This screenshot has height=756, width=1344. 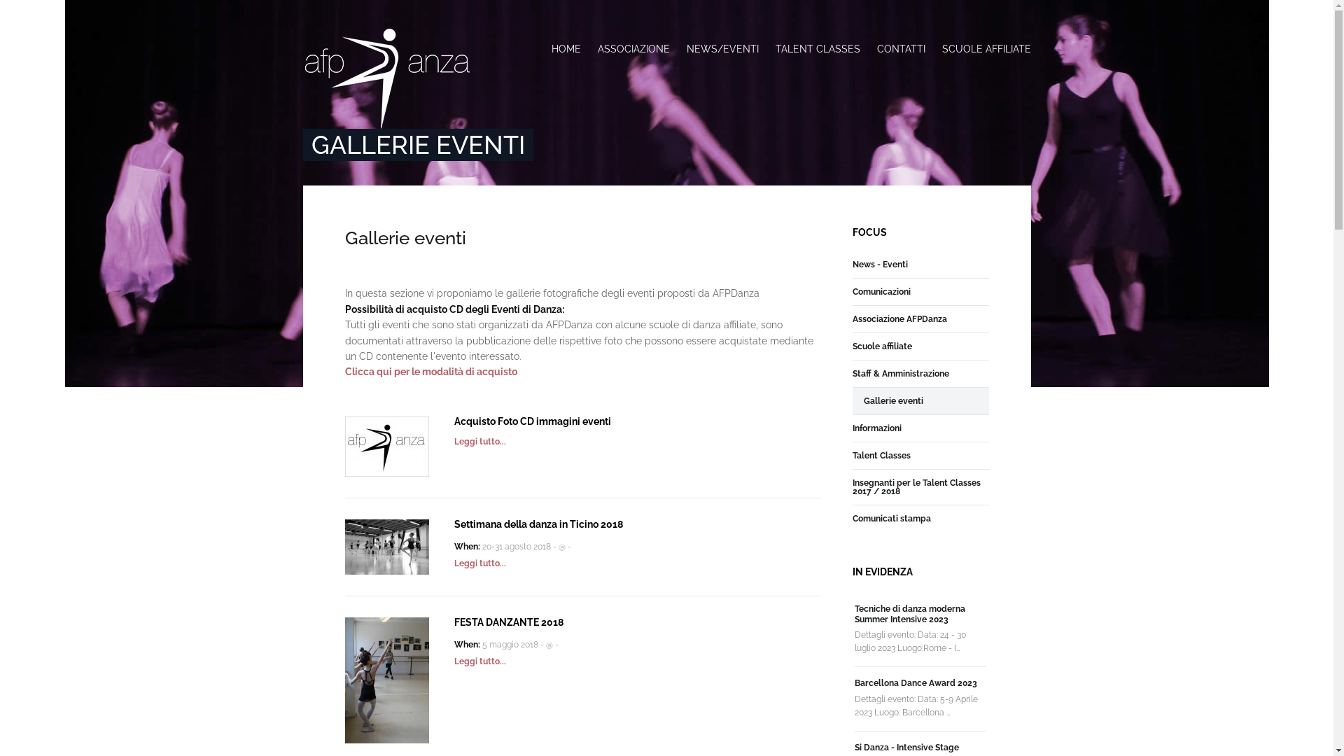 I want to click on SCUOLE AFFILIATE, so click(x=983, y=49).